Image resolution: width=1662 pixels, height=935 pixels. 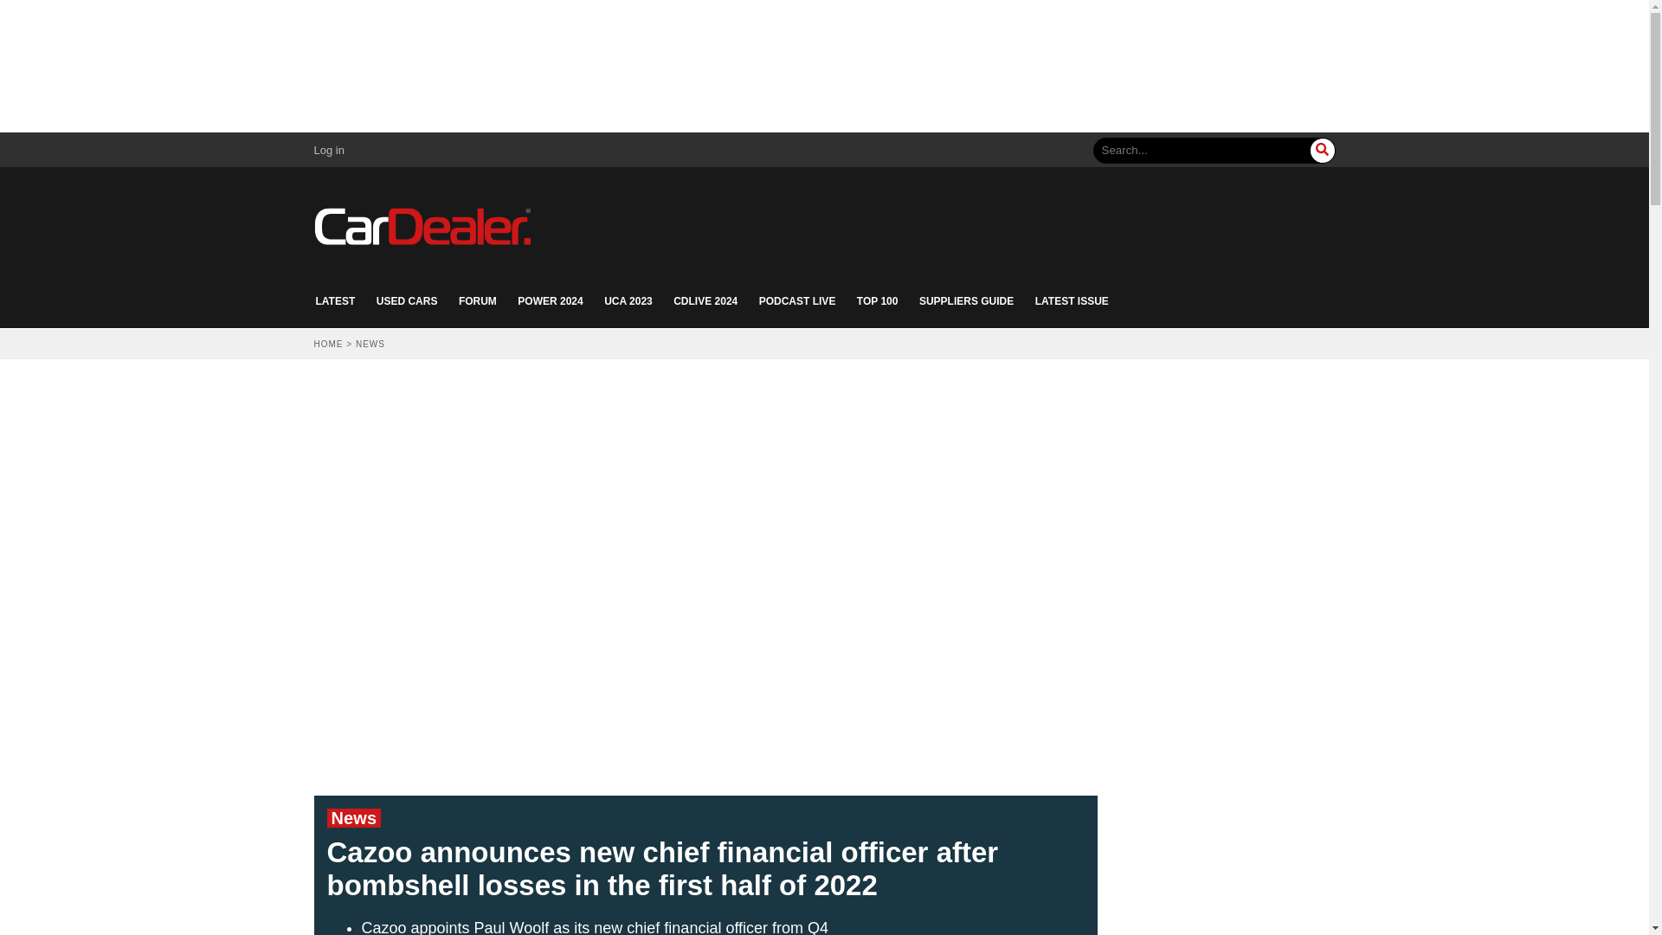 I want to click on HOME, so click(x=327, y=344).